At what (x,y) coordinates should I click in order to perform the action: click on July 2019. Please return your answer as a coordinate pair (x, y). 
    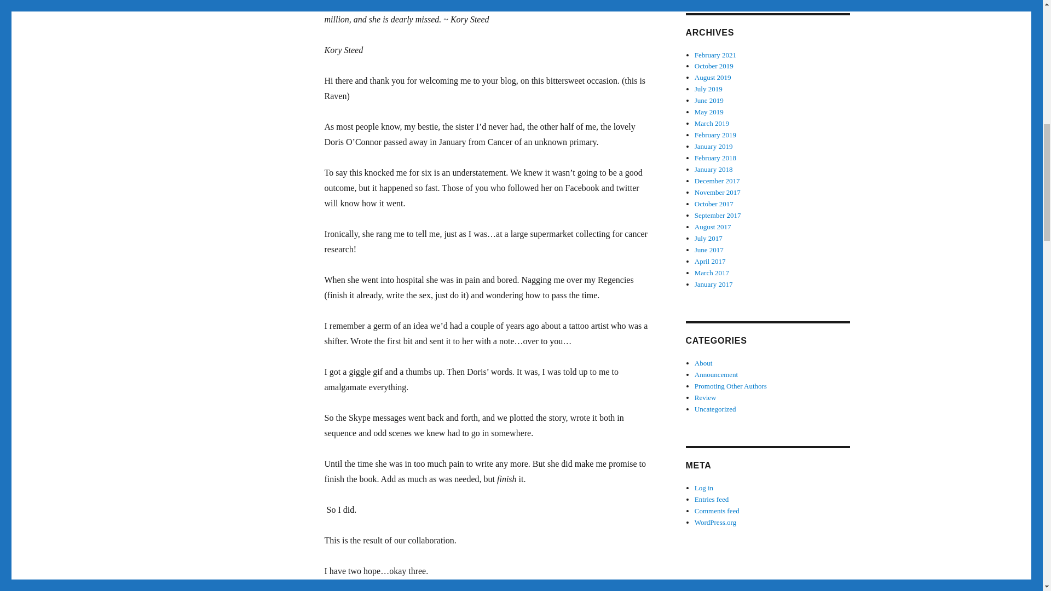
    Looking at the image, I should click on (708, 89).